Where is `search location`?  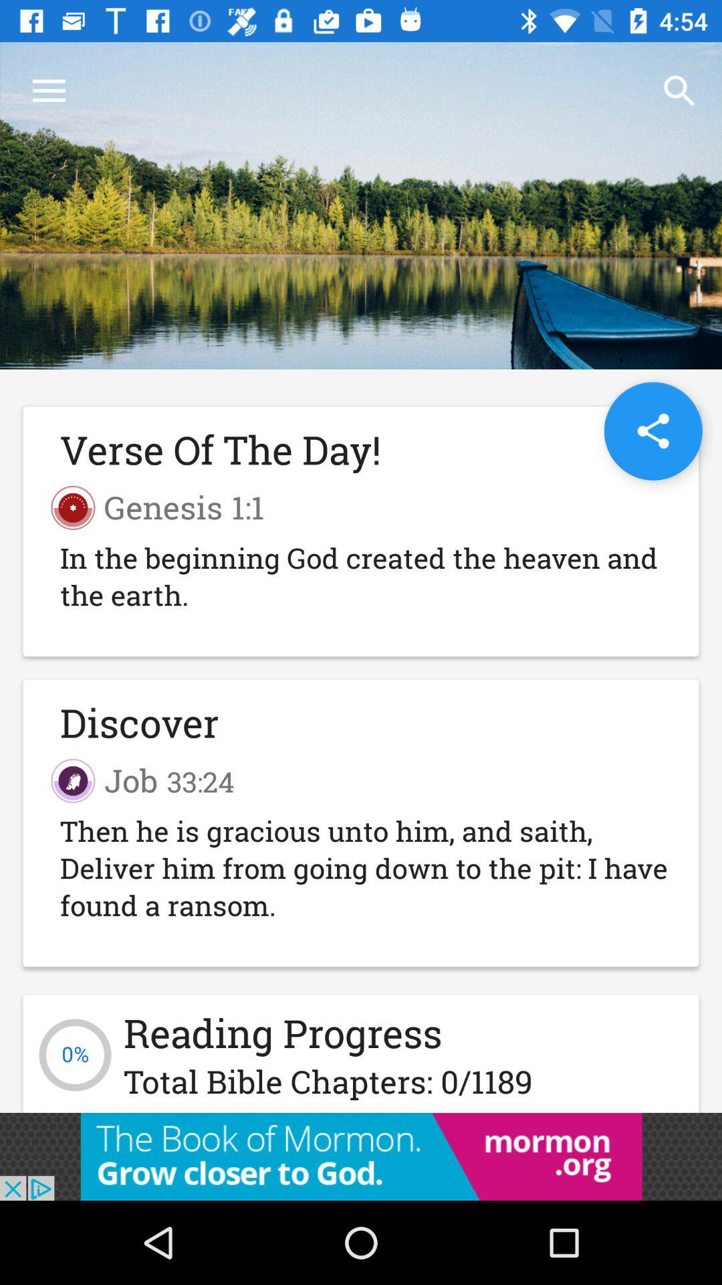 search location is located at coordinates (652, 431).